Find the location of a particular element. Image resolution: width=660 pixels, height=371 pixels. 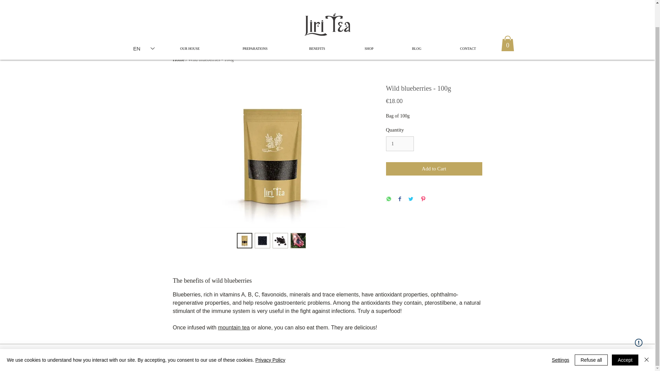

Privacy Policy is located at coordinates (270, 336).